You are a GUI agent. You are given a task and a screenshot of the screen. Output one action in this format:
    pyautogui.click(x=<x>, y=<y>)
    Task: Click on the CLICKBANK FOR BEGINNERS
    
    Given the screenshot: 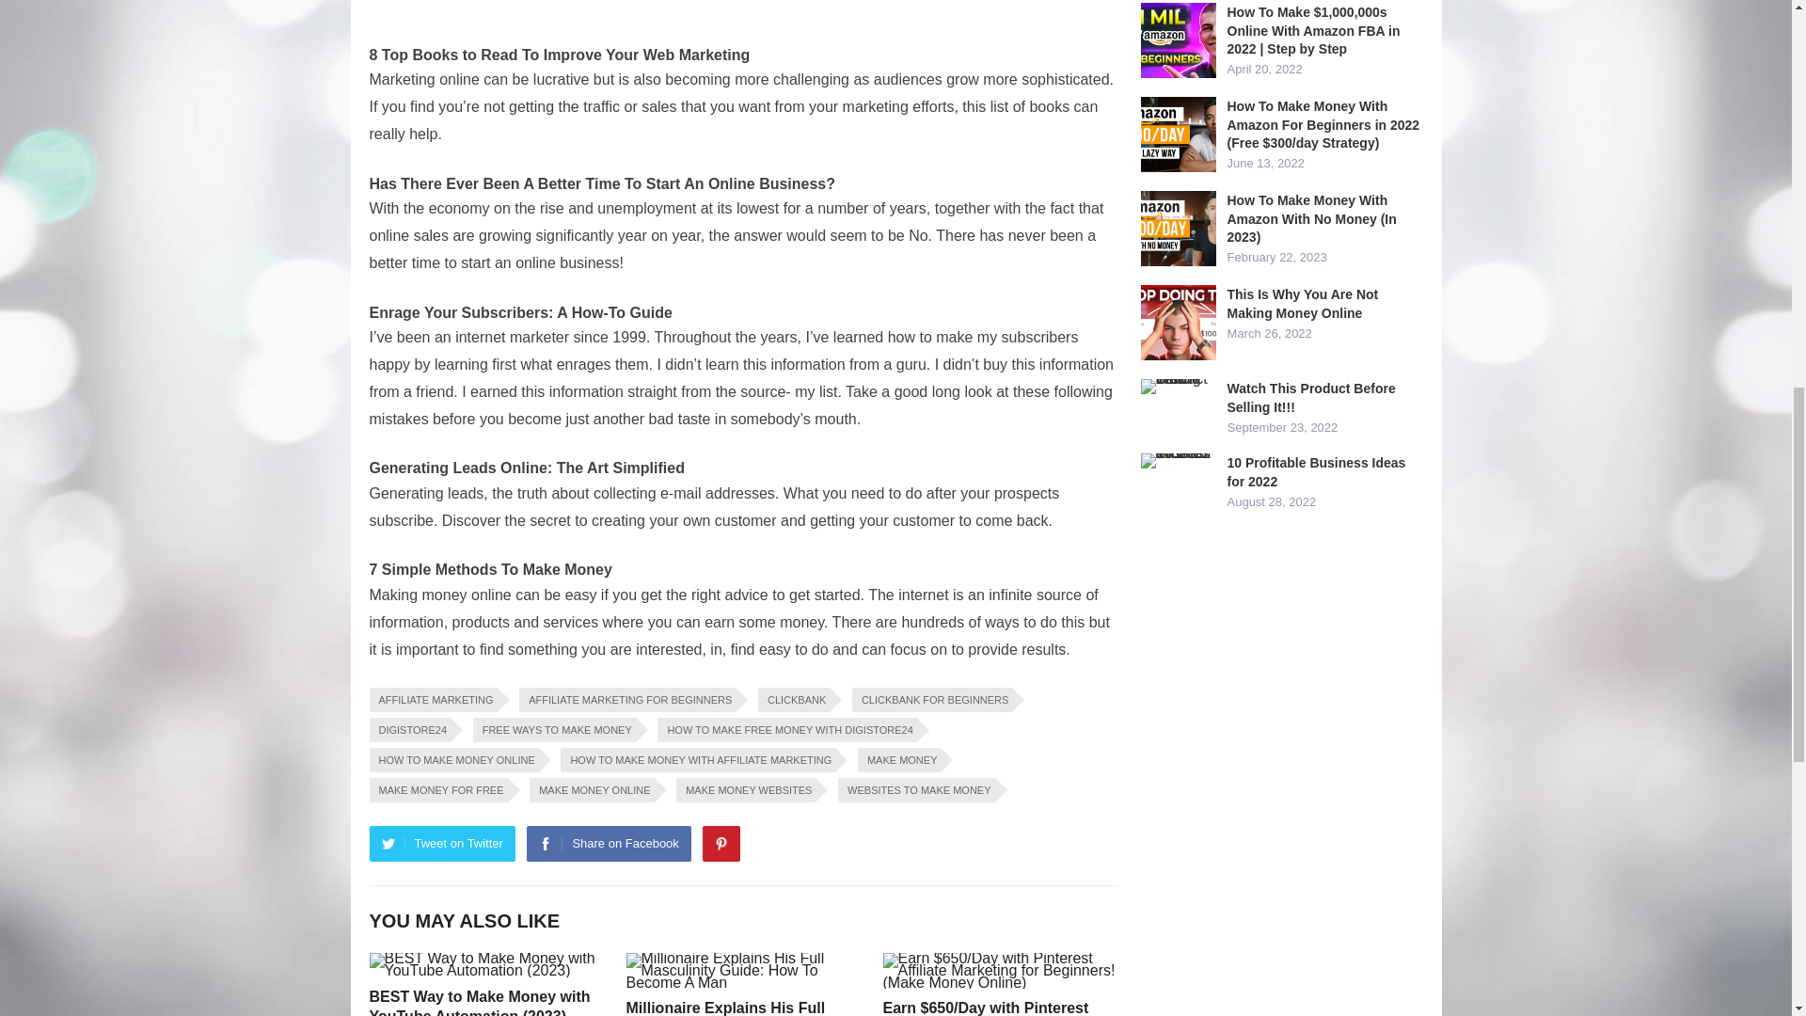 What is the action you would take?
    pyautogui.click(x=931, y=700)
    